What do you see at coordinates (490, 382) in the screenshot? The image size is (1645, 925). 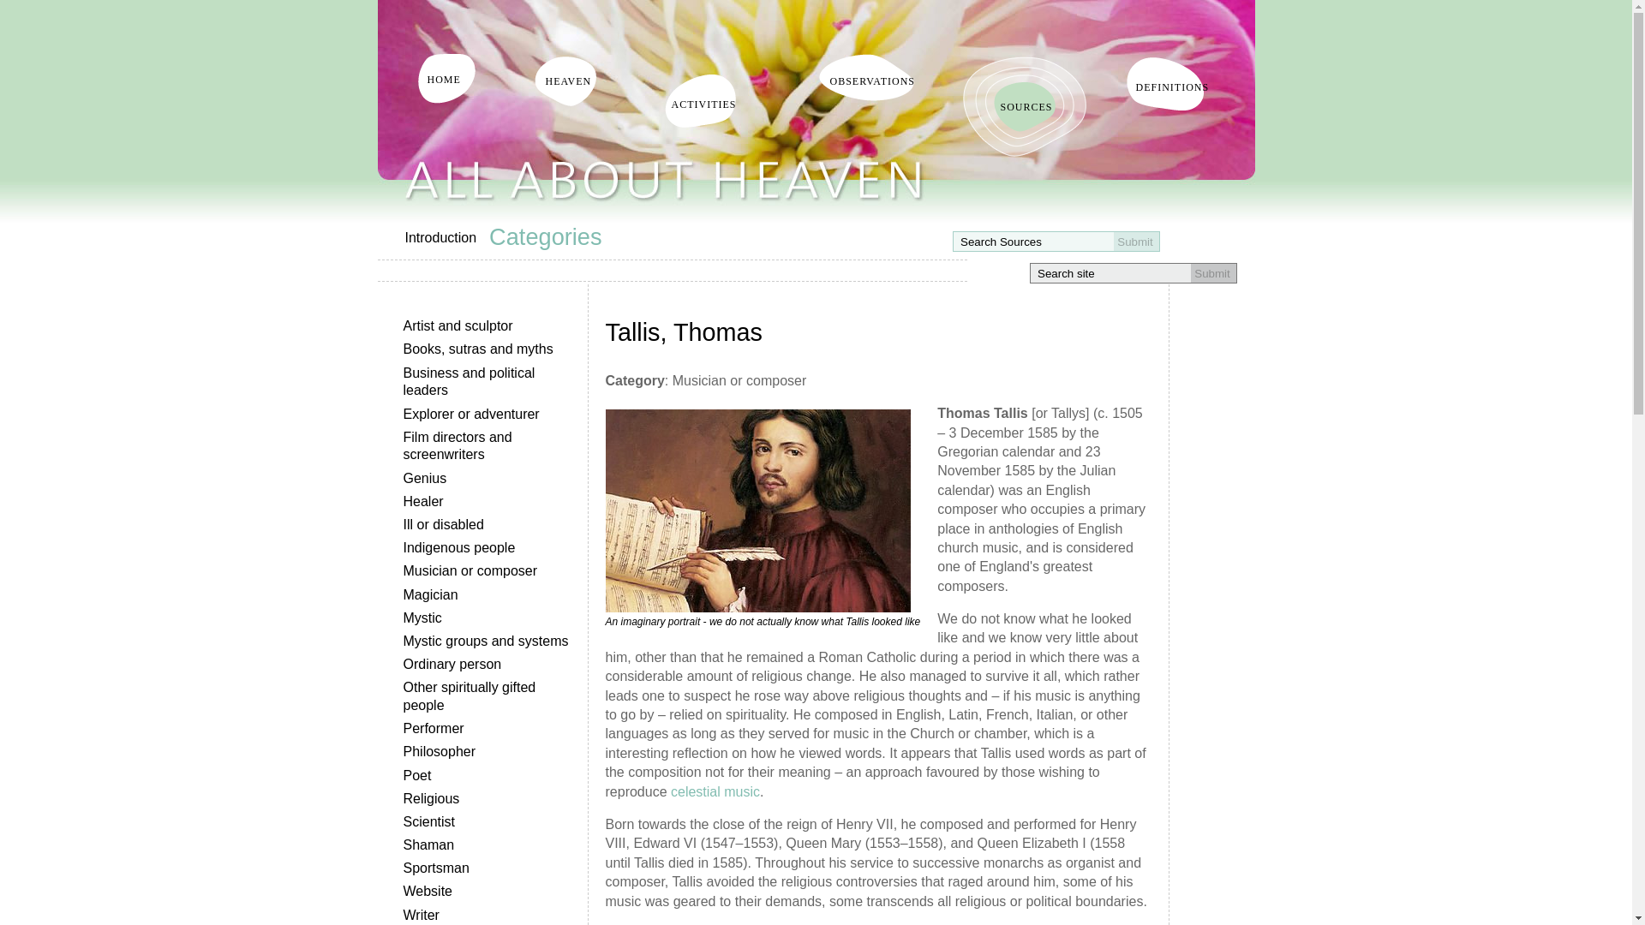 I see `Business and political leaders` at bounding box center [490, 382].